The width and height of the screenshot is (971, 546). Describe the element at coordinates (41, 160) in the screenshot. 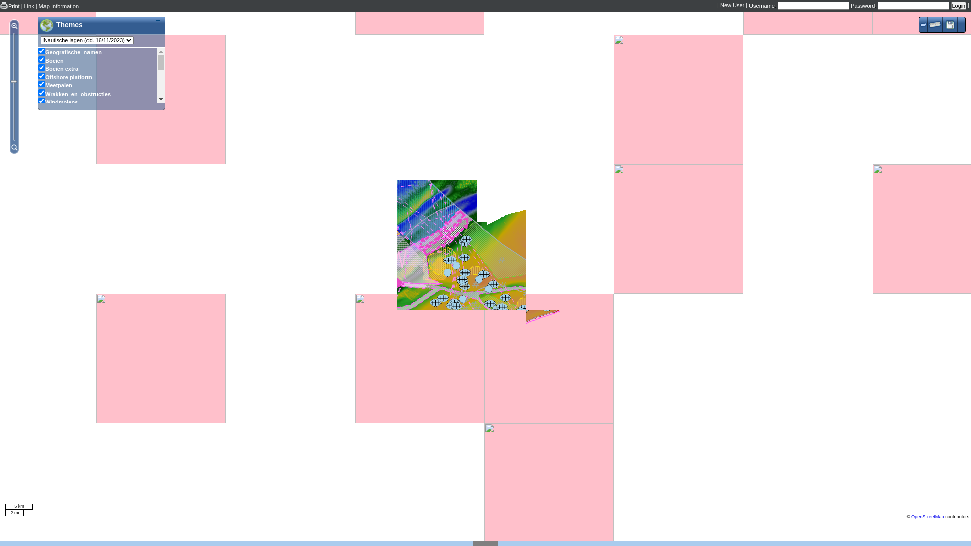

I see `24M-grens` at that location.